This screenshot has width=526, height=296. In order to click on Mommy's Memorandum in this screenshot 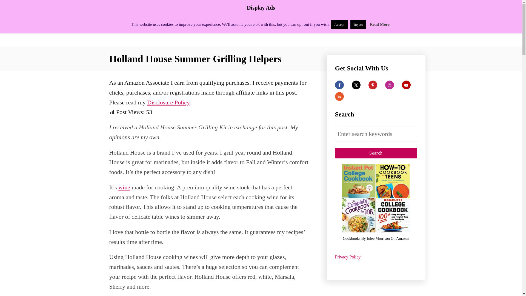, I will do `click(157, 23)`.